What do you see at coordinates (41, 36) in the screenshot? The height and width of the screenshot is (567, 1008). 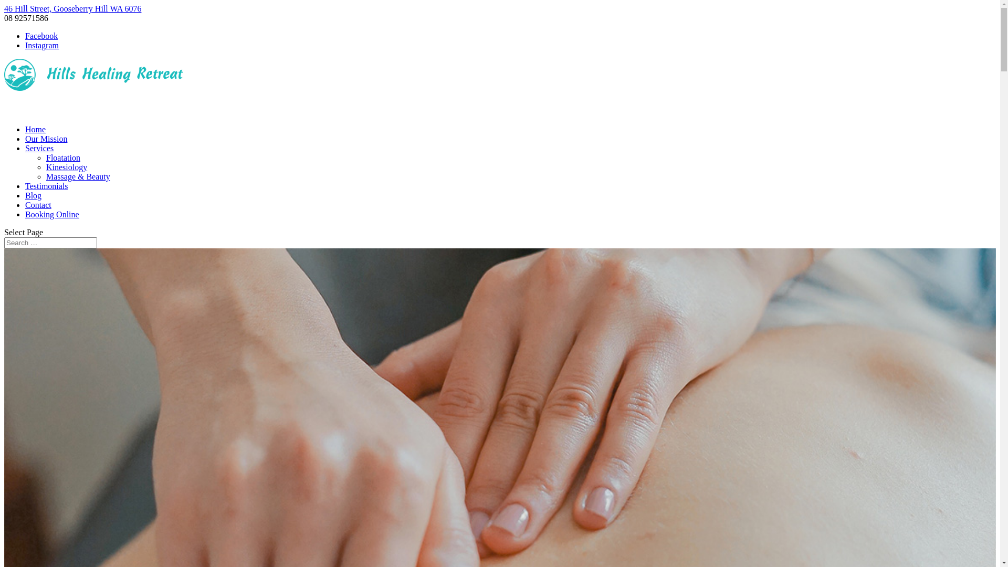 I see `Facebook` at bounding box center [41, 36].